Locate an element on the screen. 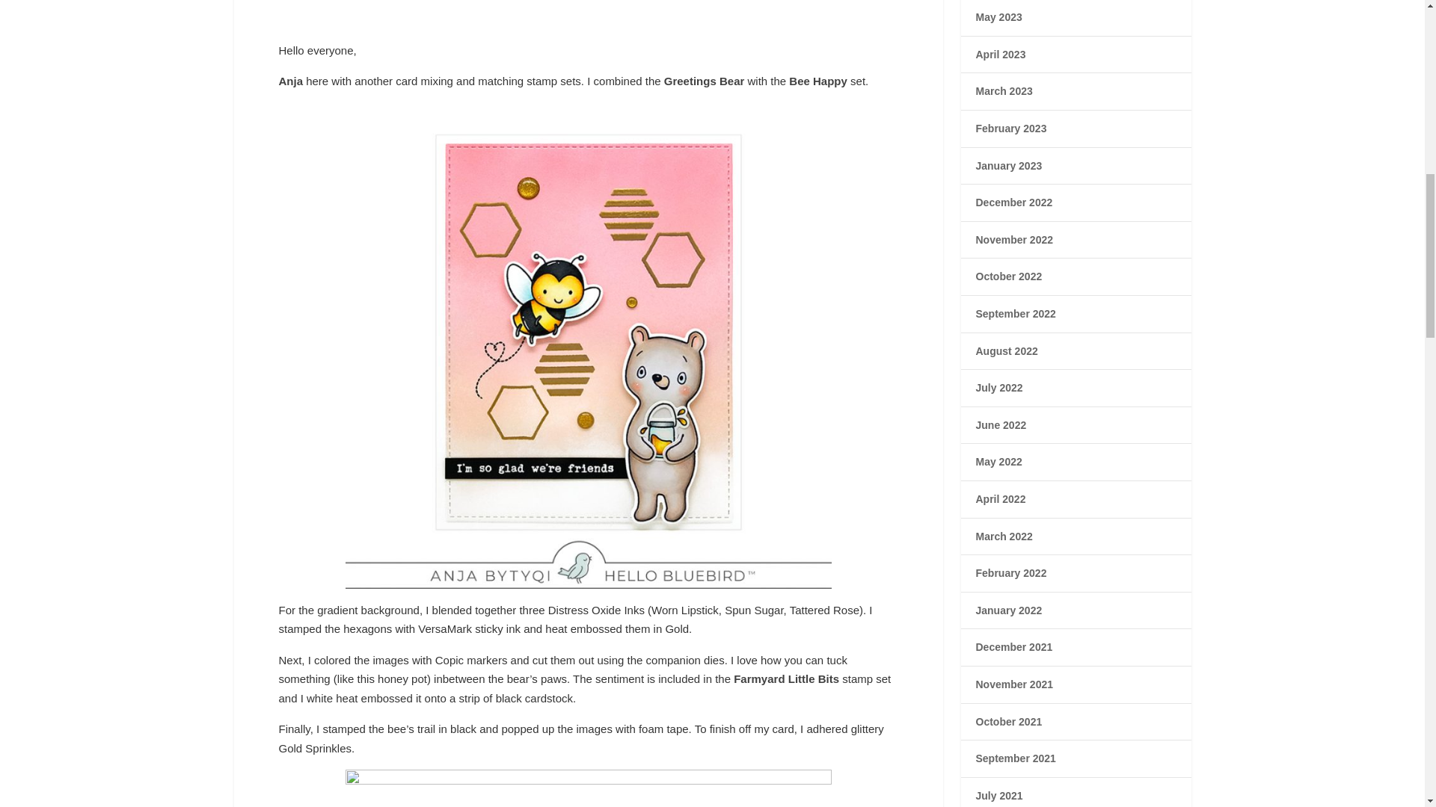 This screenshot has width=1436, height=807. Greetings Bear is located at coordinates (705, 81).